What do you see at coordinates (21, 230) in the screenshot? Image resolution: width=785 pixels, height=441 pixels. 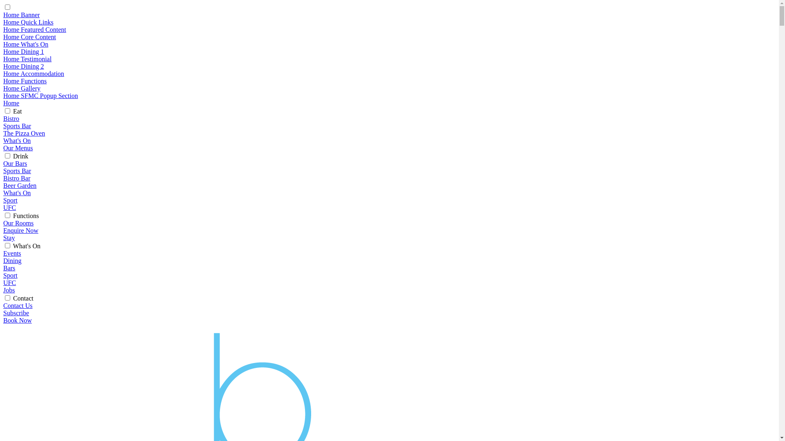 I see `Enquire Now` at bounding box center [21, 230].